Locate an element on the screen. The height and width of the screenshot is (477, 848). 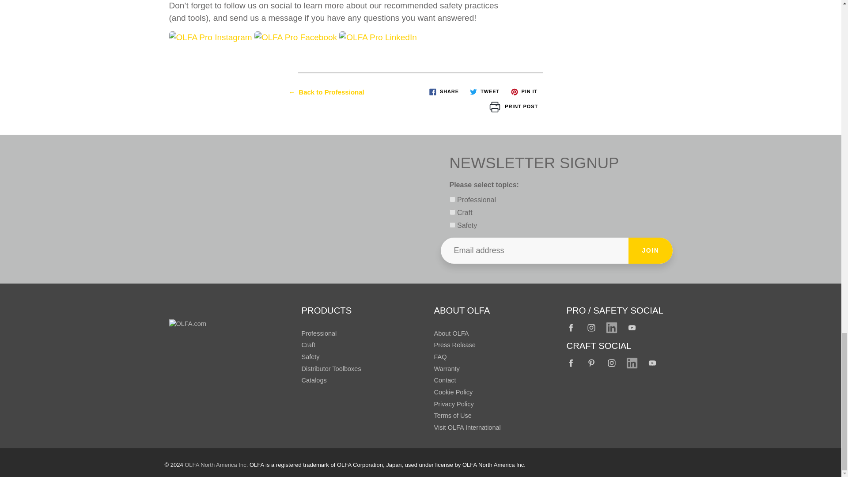
news-craft is located at coordinates (452, 212).